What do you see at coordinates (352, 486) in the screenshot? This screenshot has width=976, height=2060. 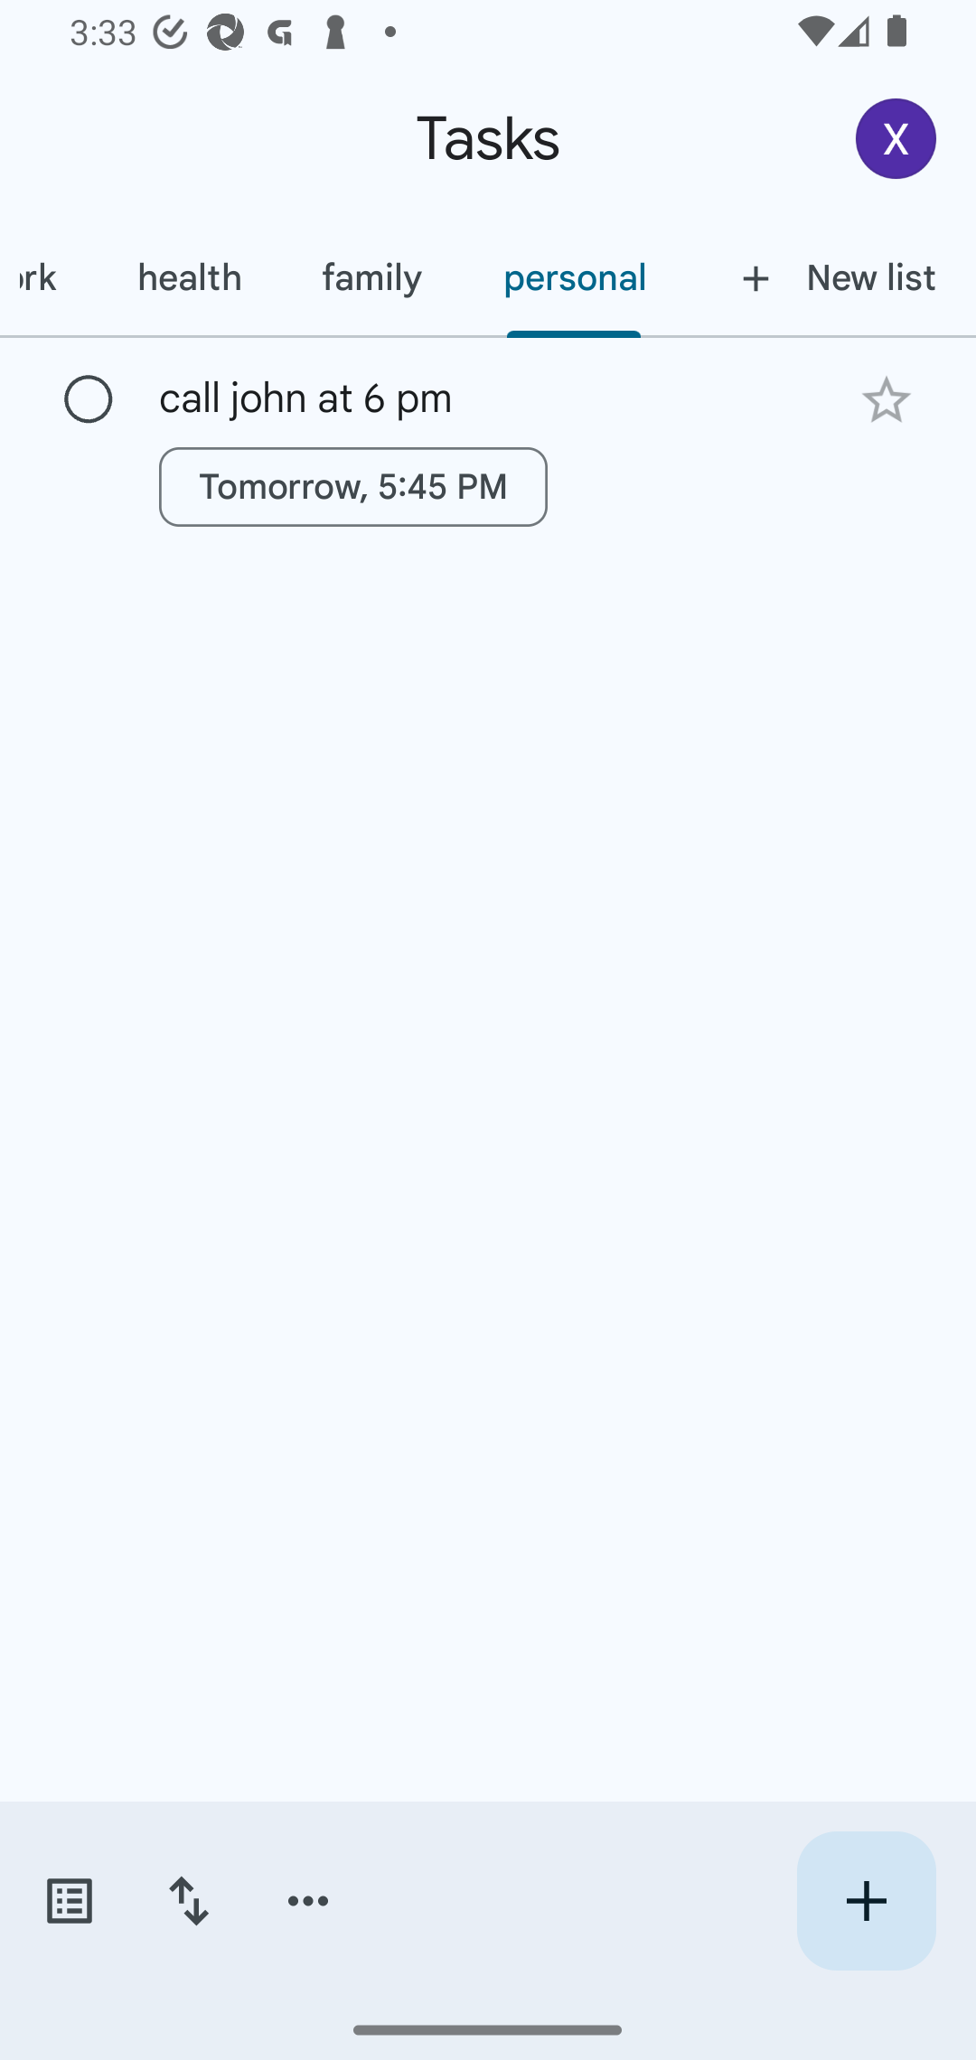 I see `Tomorrow, 5:45 PM` at bounding box center [352, 486].